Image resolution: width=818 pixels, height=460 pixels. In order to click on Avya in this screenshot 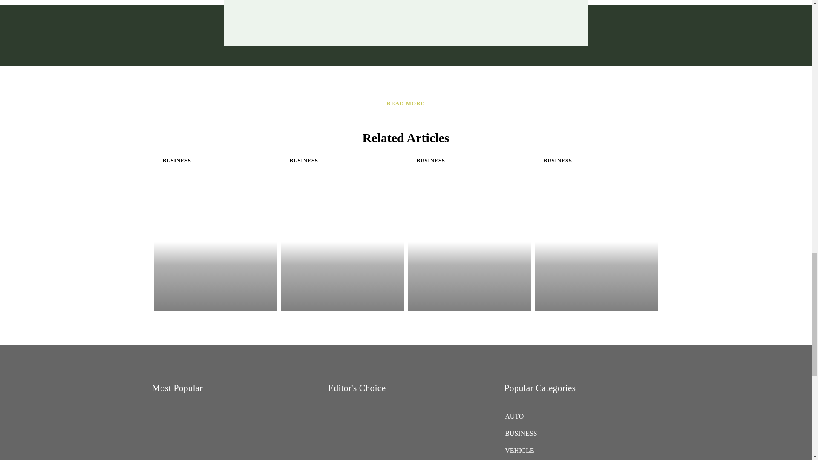, I will do `click(265, 14)`.